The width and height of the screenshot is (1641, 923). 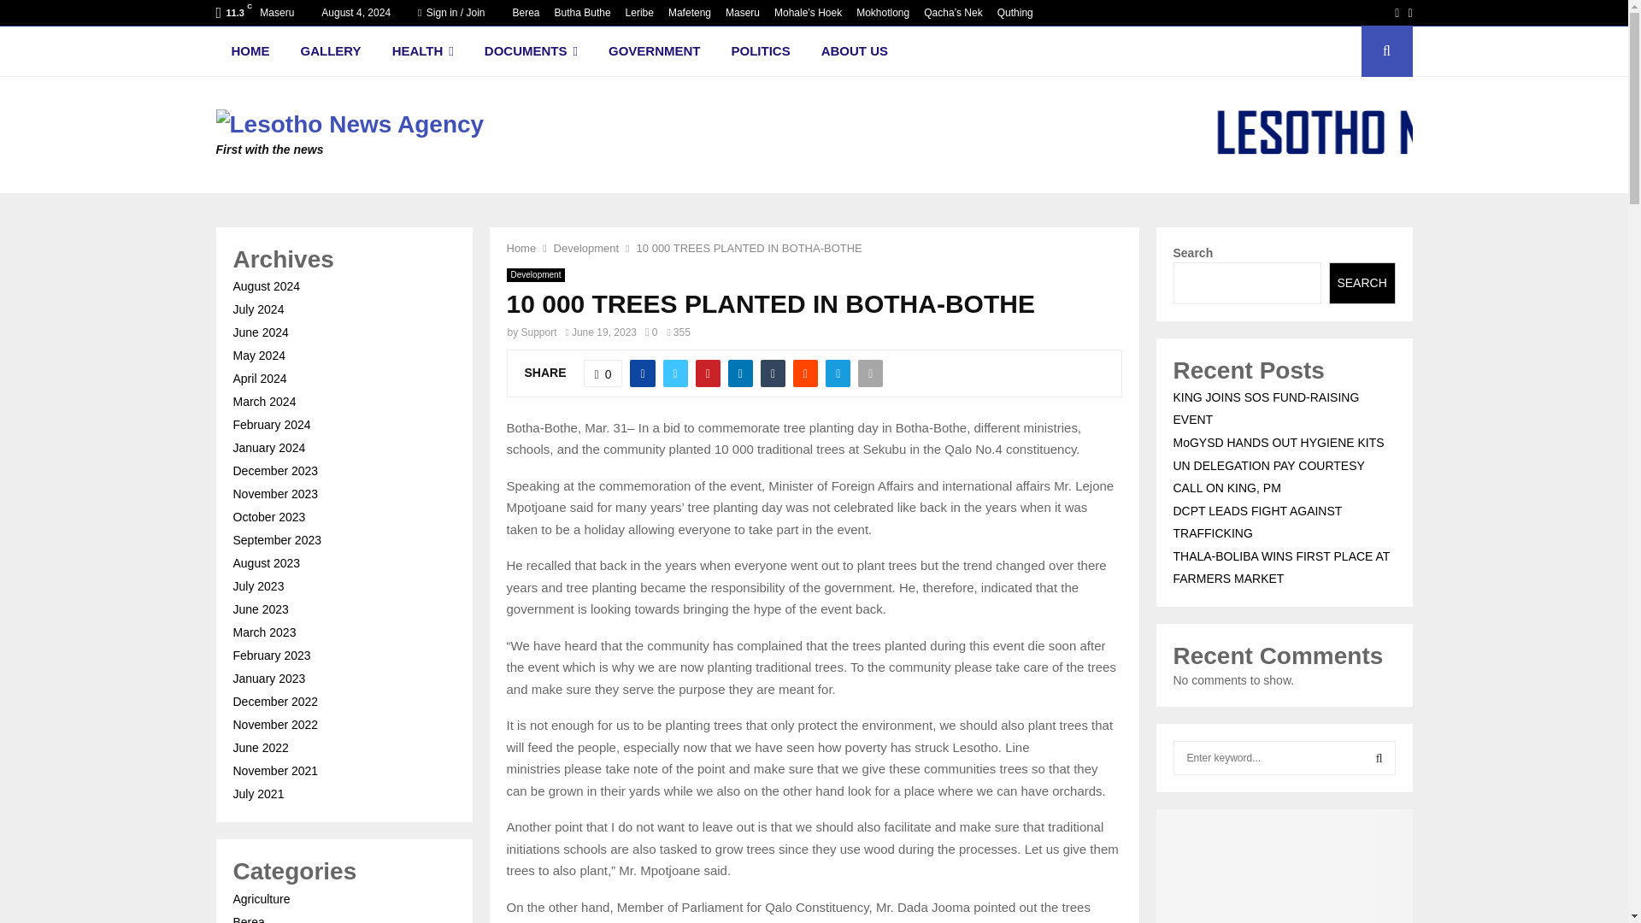 What do you see at coordinates (332, 51) in the screenshot?
I see `GALLERY` at bounding box center [332, 51].